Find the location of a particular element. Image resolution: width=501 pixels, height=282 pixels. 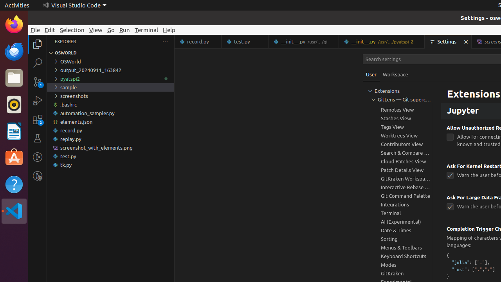

Visual File History, group is located at coordinates (397, 84).